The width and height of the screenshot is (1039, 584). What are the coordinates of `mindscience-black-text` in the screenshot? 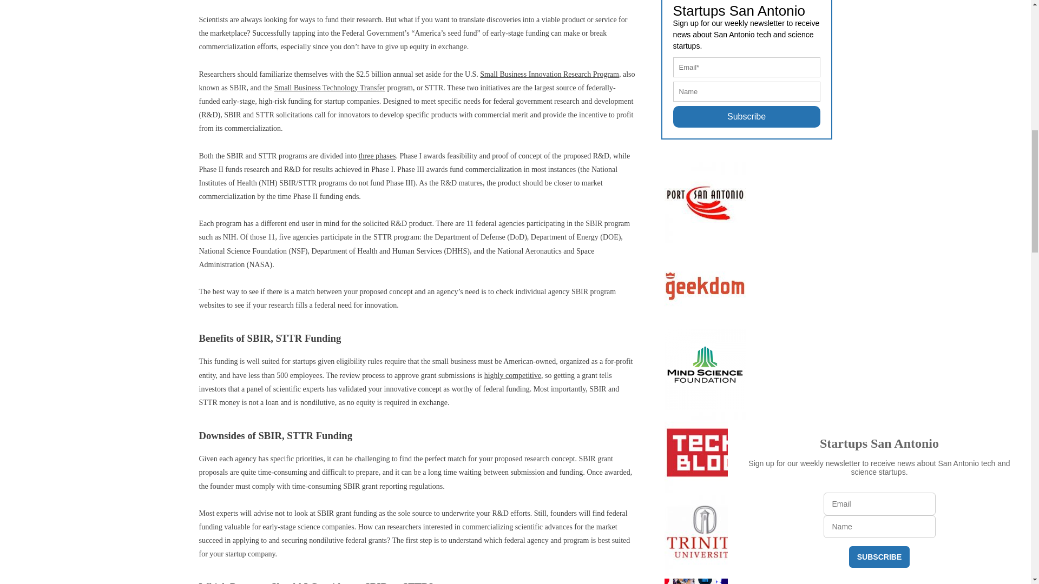 It's located at (705, 368).